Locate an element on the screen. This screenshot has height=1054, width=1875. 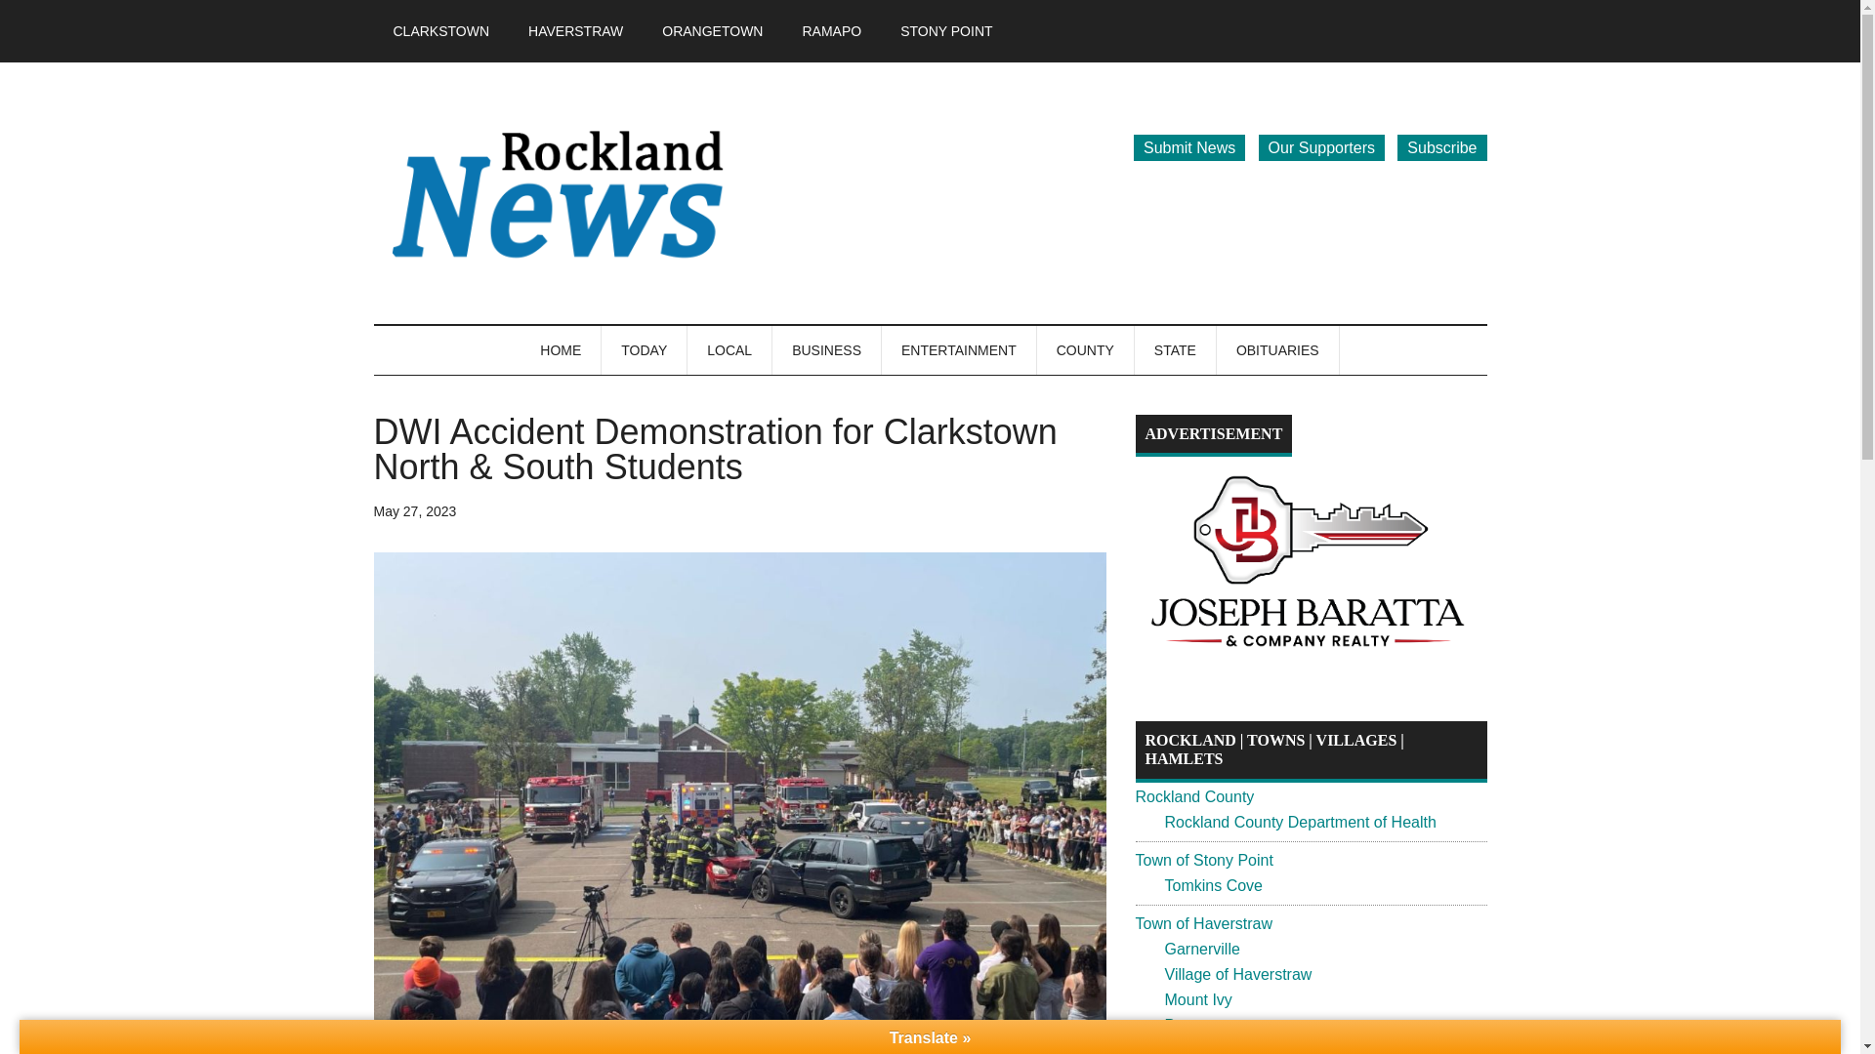
Our Supporters is located at coordinates (1321, 148).